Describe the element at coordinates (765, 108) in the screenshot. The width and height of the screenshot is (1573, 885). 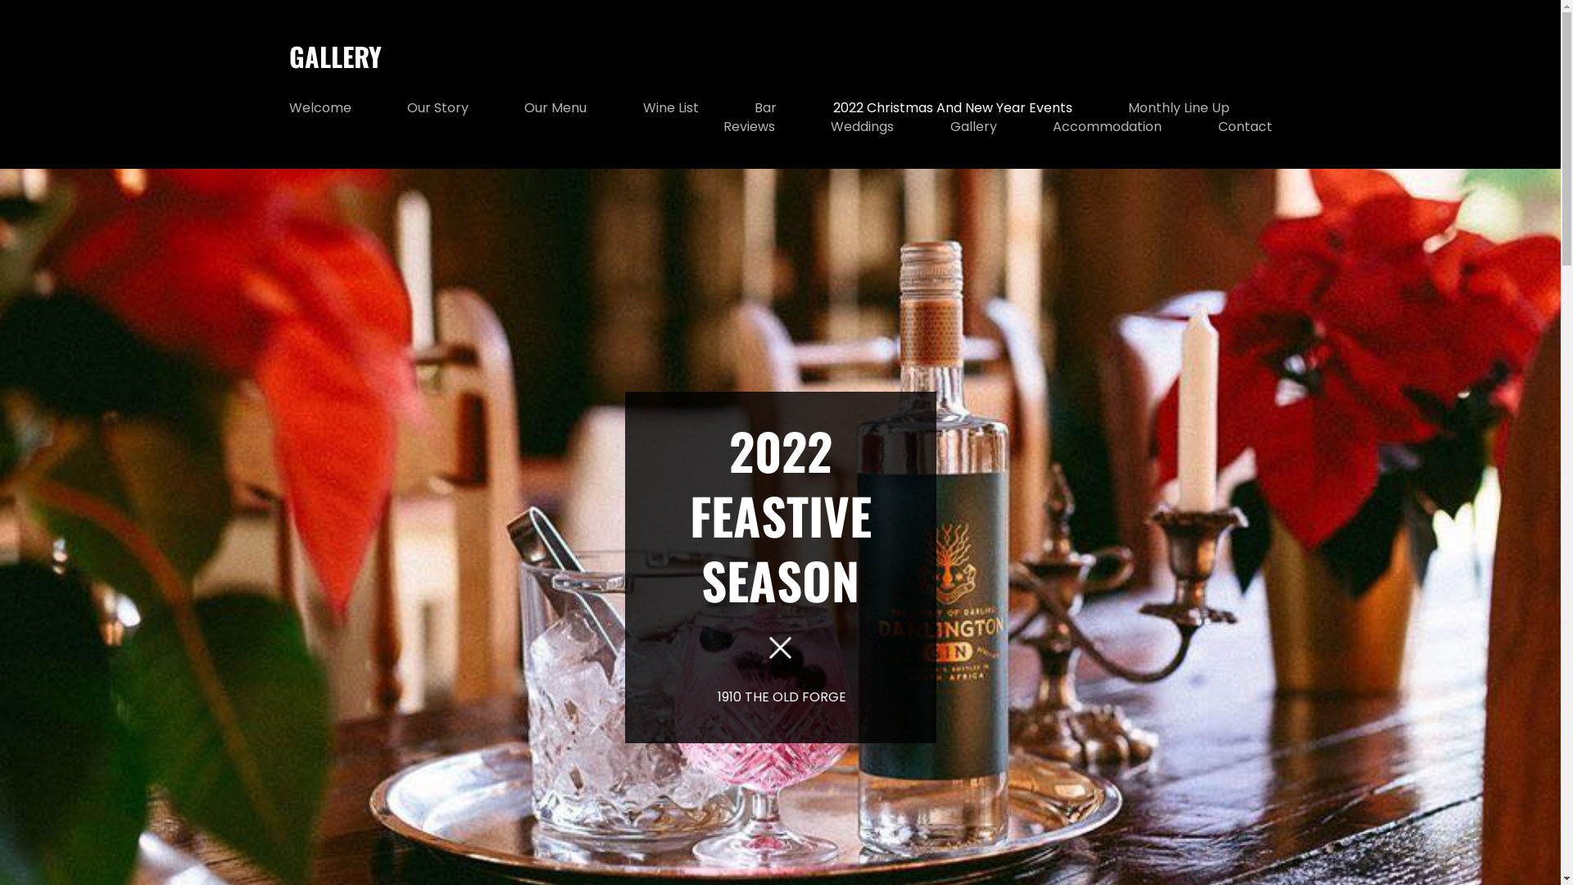
I see `Bar` at that location.